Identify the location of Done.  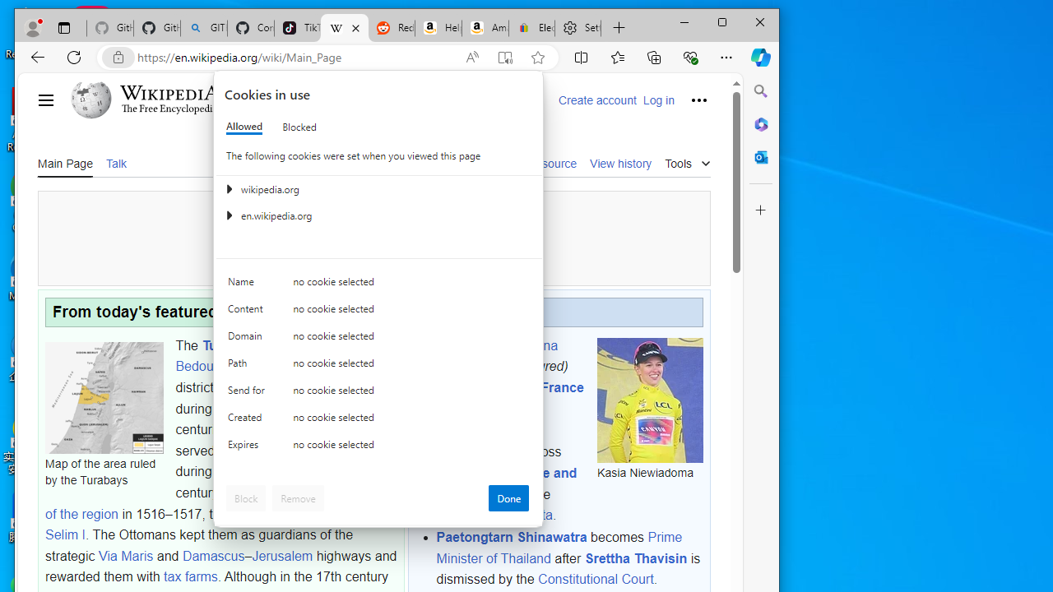
(508, 498).